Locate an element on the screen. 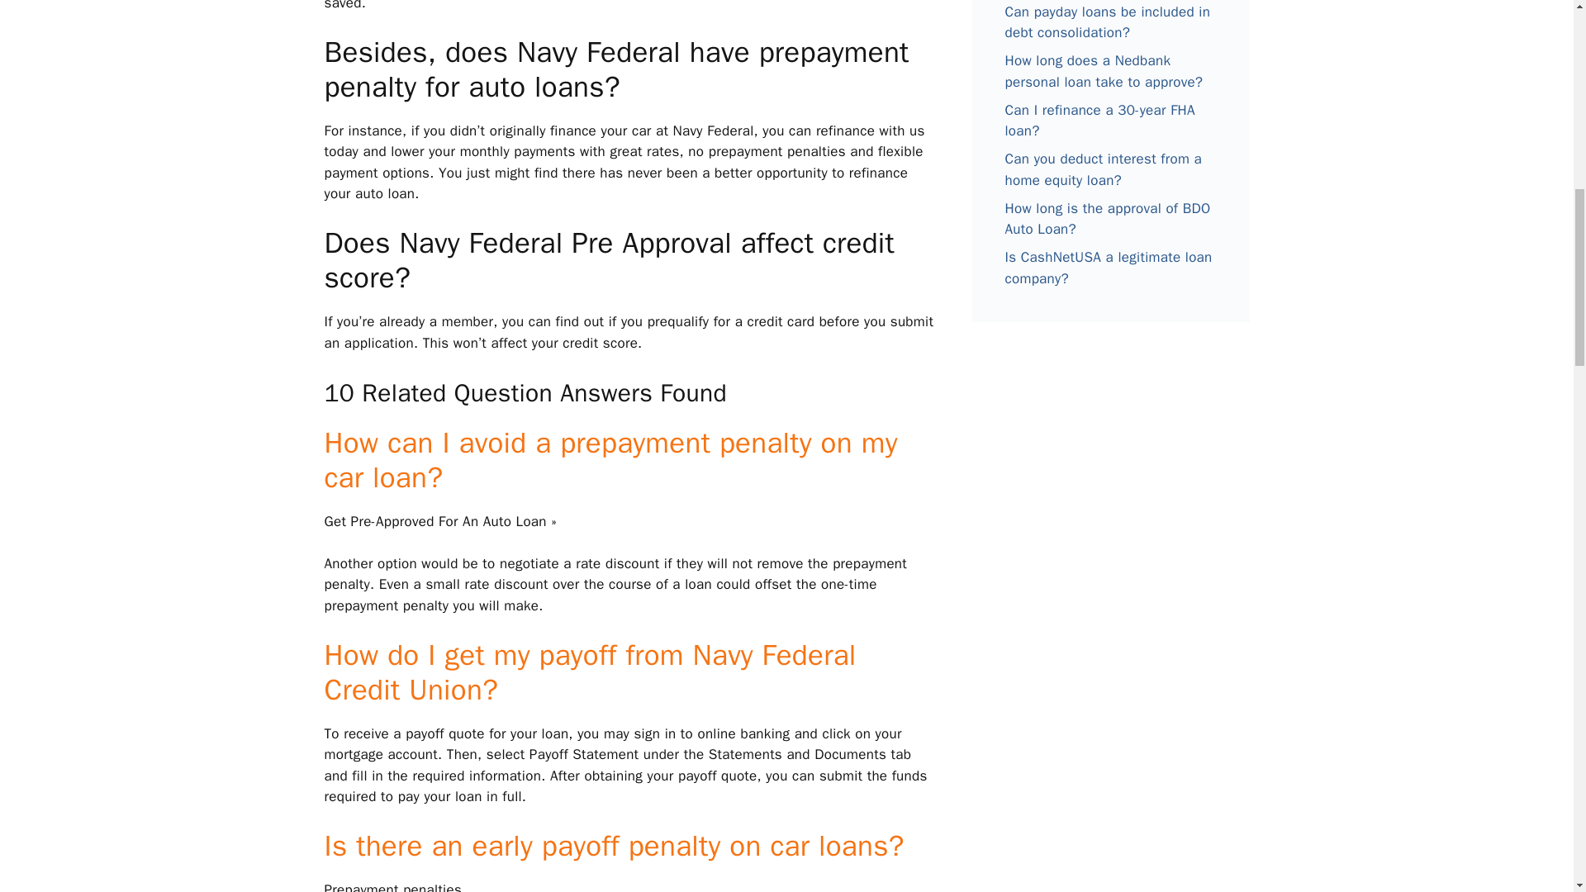  How long is the approval of BDO Auto Loan? is located at coordinates (1107, 219).